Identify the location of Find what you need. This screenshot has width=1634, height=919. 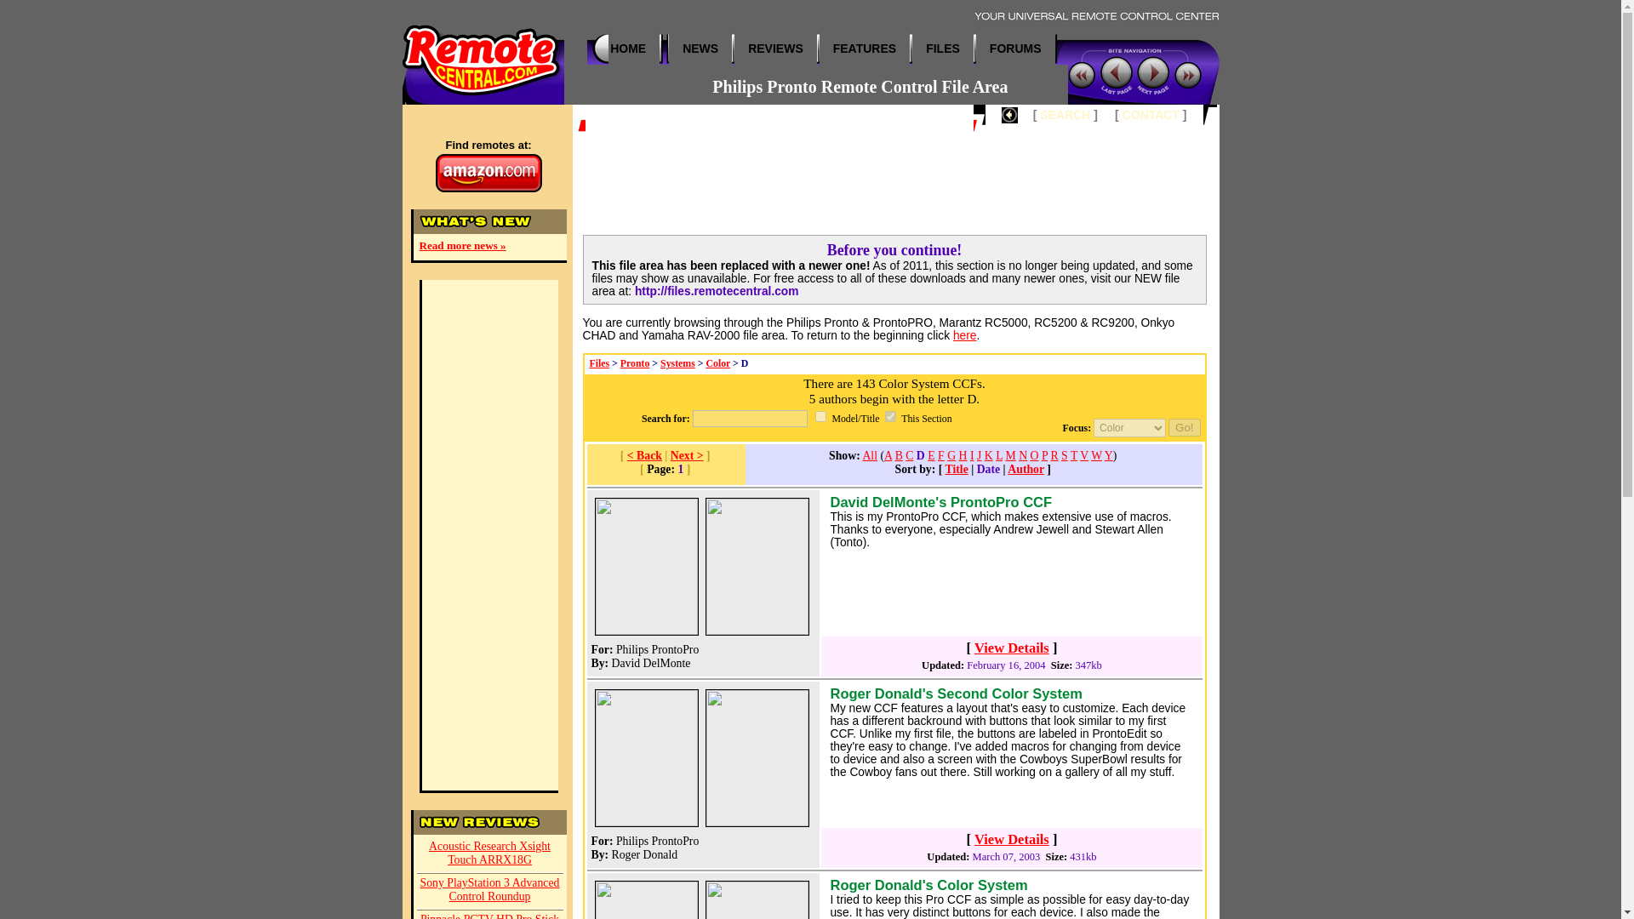
(1064, 114).